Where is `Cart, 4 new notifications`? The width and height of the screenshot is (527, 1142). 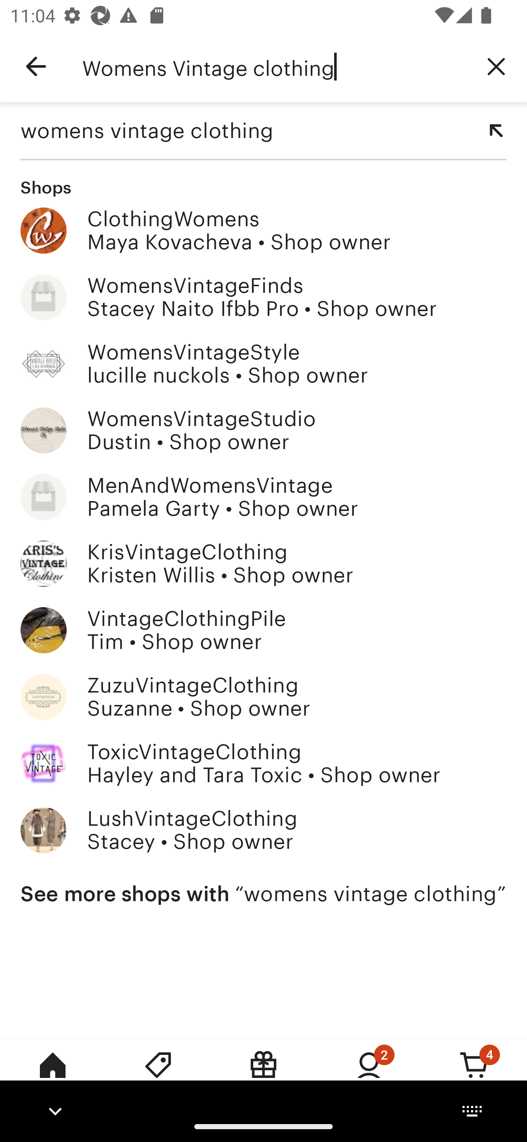 Cart, 4 new notifications is located at coordinates (474, 1075).